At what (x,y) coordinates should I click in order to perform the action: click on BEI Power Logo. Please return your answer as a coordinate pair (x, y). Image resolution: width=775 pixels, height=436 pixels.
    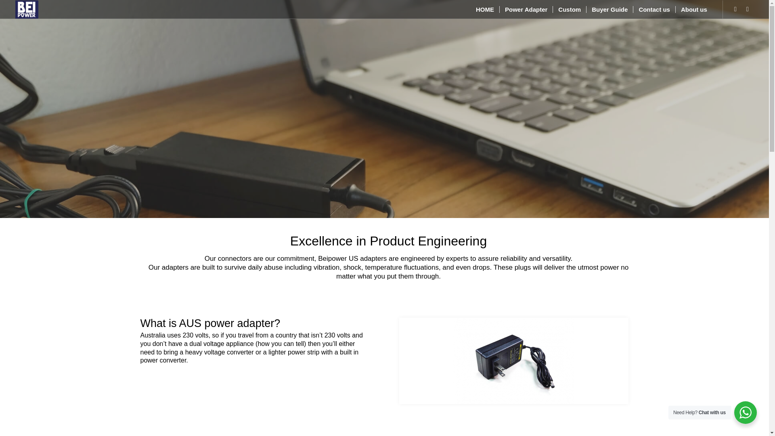
    Looking at the image, I should click on (27, 10).